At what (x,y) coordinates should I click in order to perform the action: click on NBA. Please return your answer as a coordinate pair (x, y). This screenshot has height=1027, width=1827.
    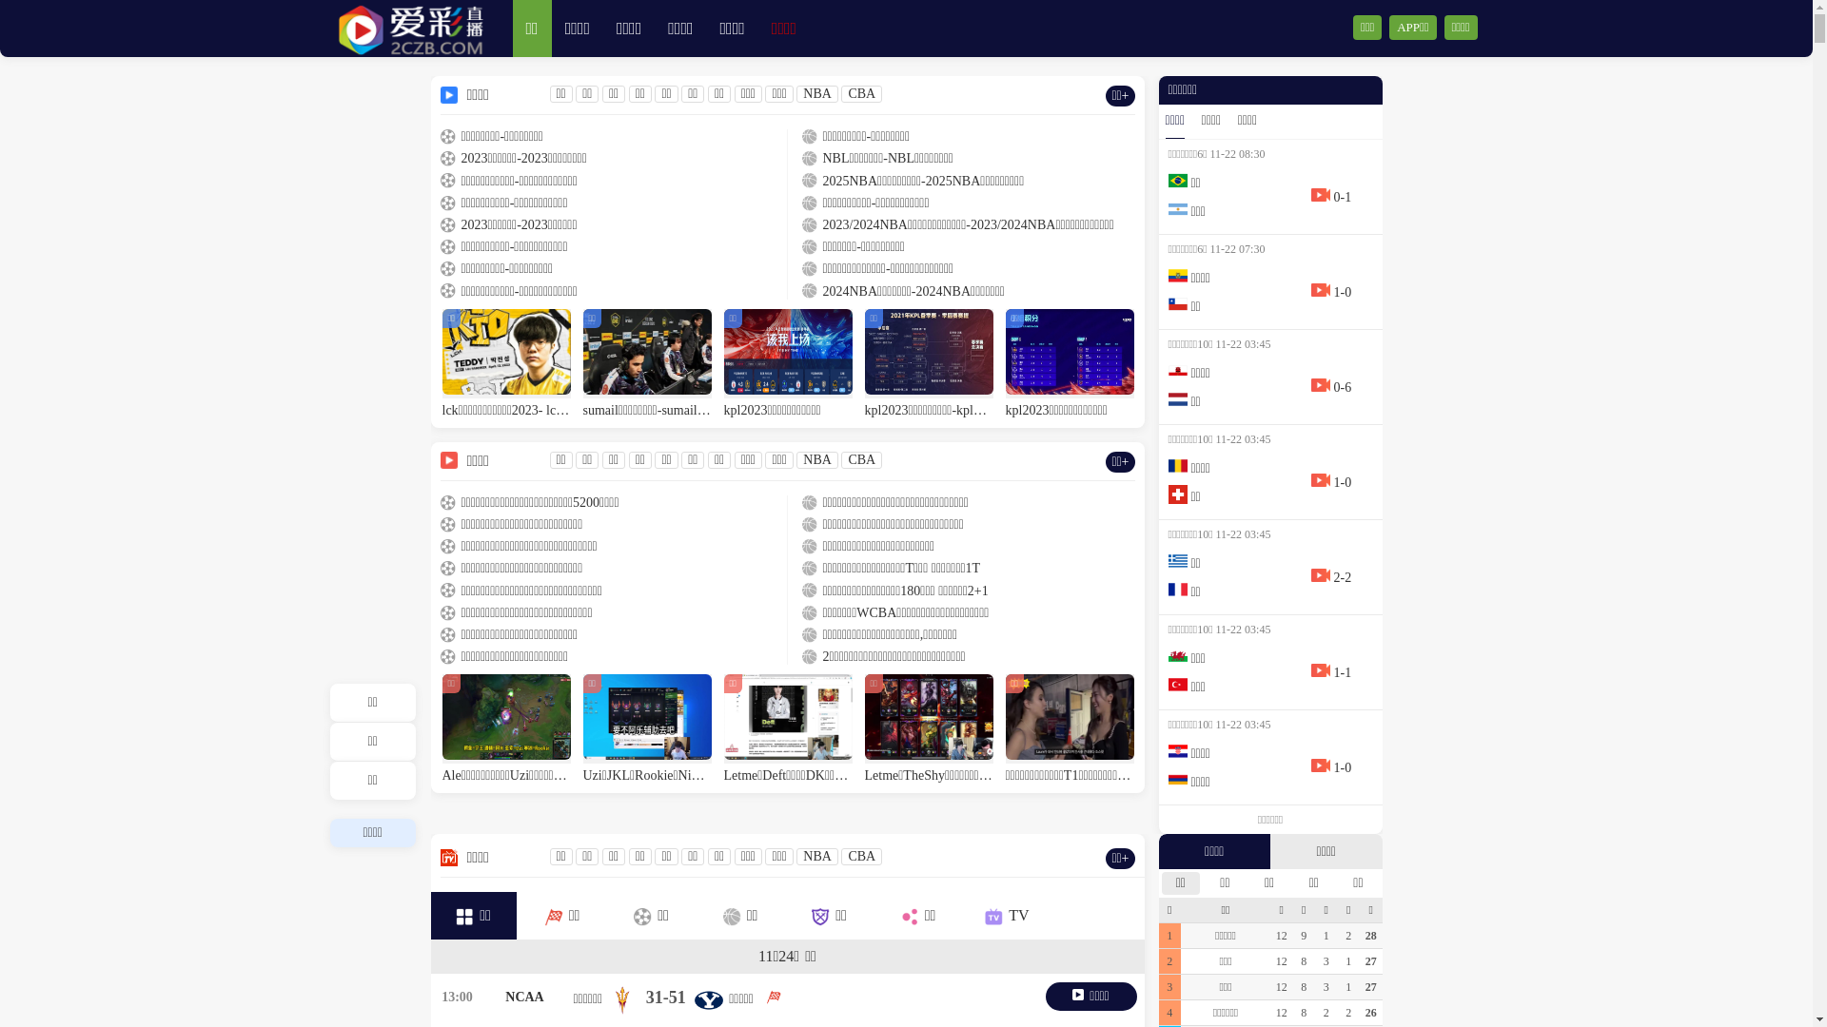
    Looking at the image, I should click on (817, 93).